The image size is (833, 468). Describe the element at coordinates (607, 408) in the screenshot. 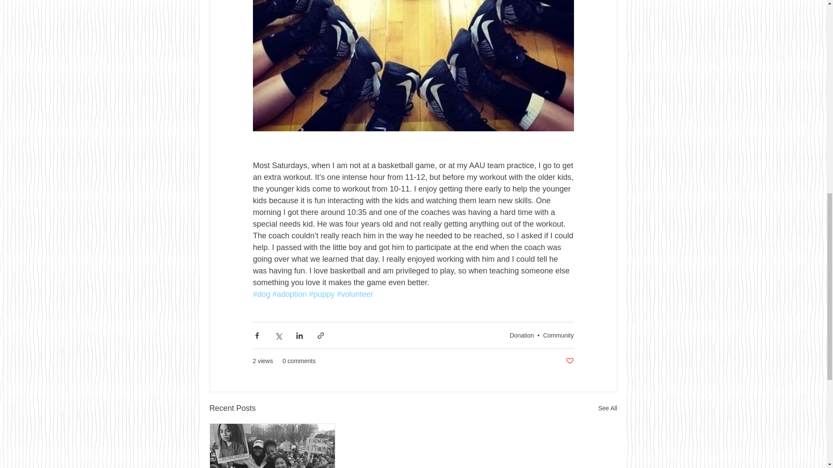

I see `See All` at that location.